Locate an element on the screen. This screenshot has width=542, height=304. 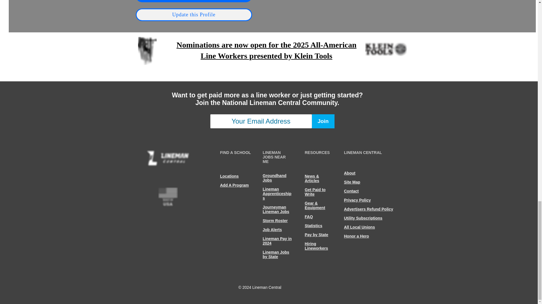
Locations is located at coordinates (229, 176).